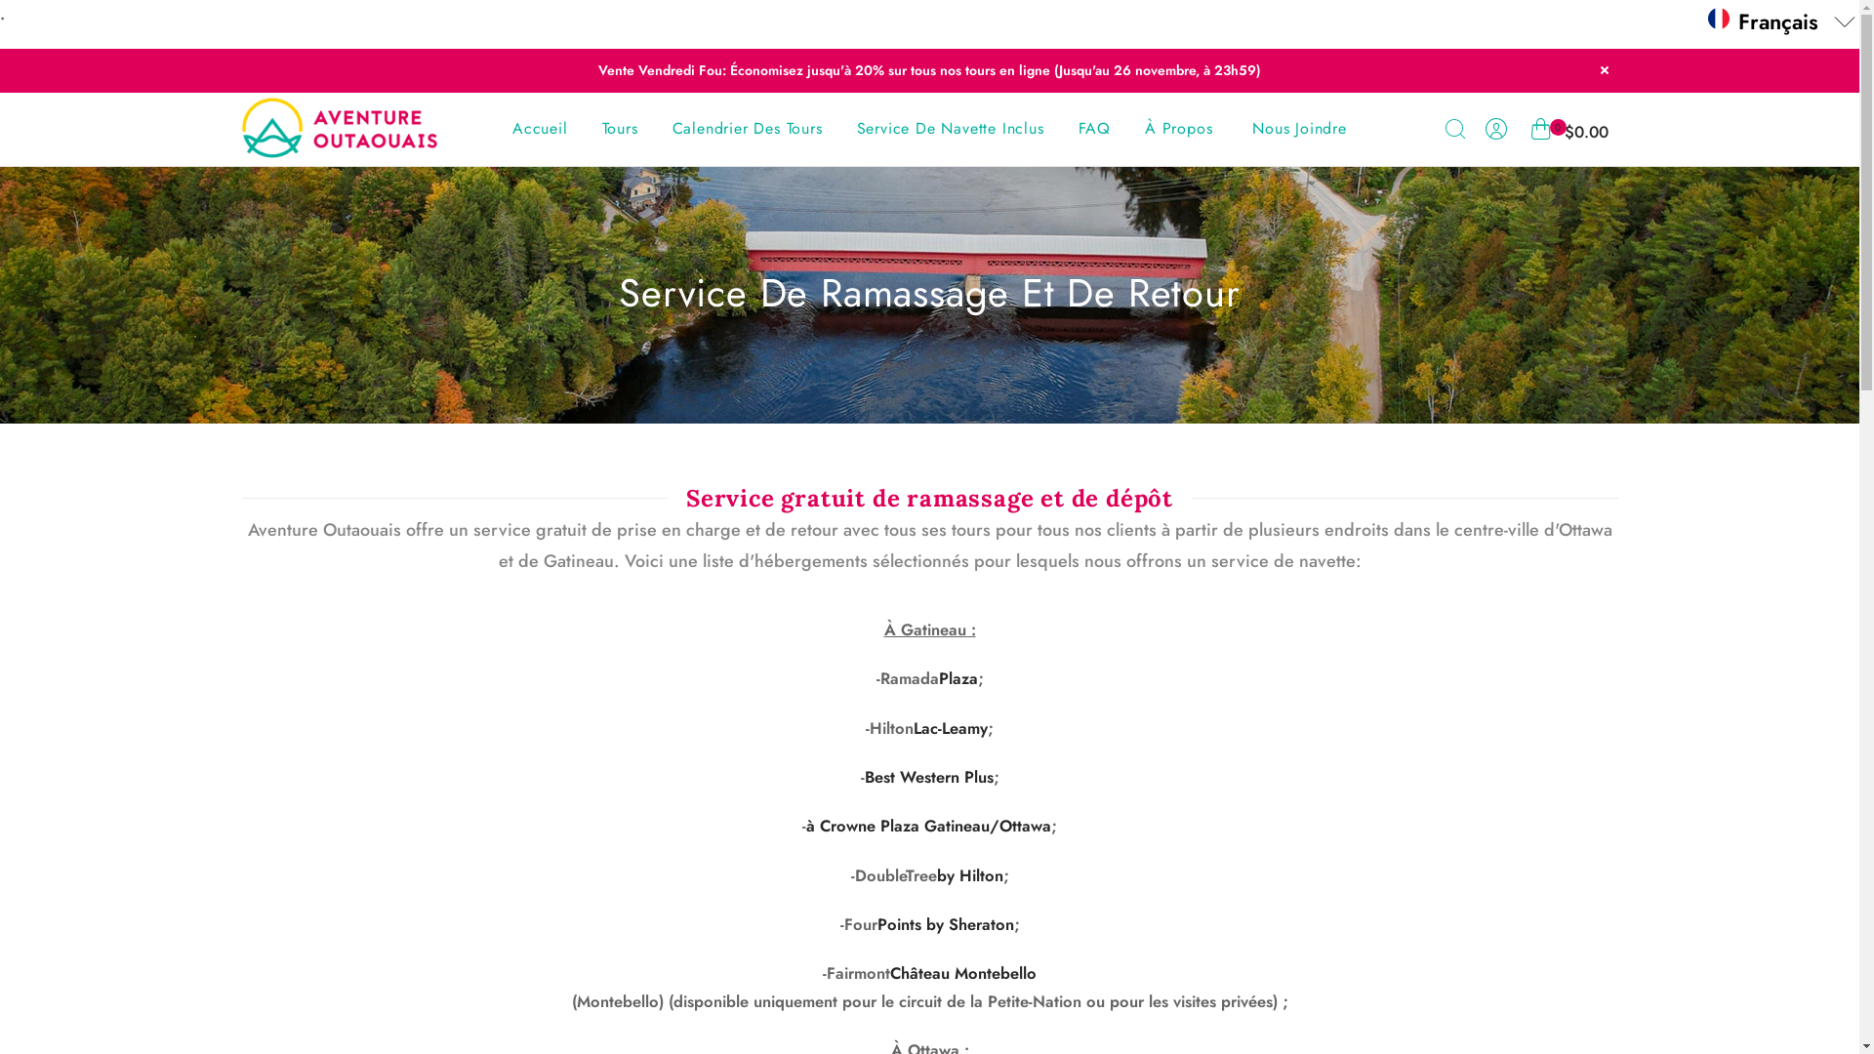  Describe the element at coordinates (541, 129) in the screenshot. I see `Accueil` at that location.